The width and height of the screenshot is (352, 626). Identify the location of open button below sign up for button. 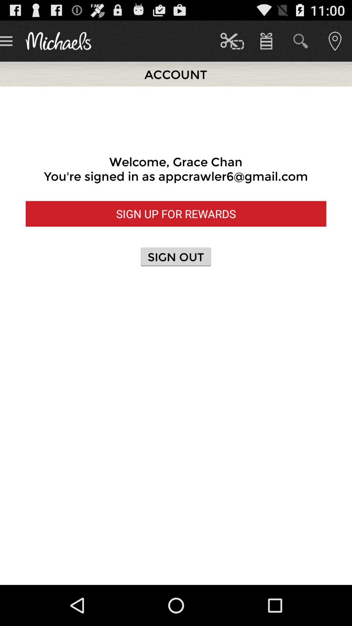
(176, 256).